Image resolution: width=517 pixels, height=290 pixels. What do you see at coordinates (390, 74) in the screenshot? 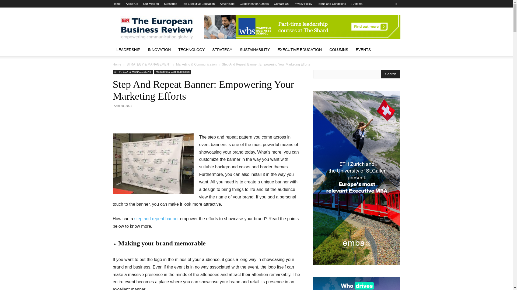
I see `Search` at bounding box center [390, 74].